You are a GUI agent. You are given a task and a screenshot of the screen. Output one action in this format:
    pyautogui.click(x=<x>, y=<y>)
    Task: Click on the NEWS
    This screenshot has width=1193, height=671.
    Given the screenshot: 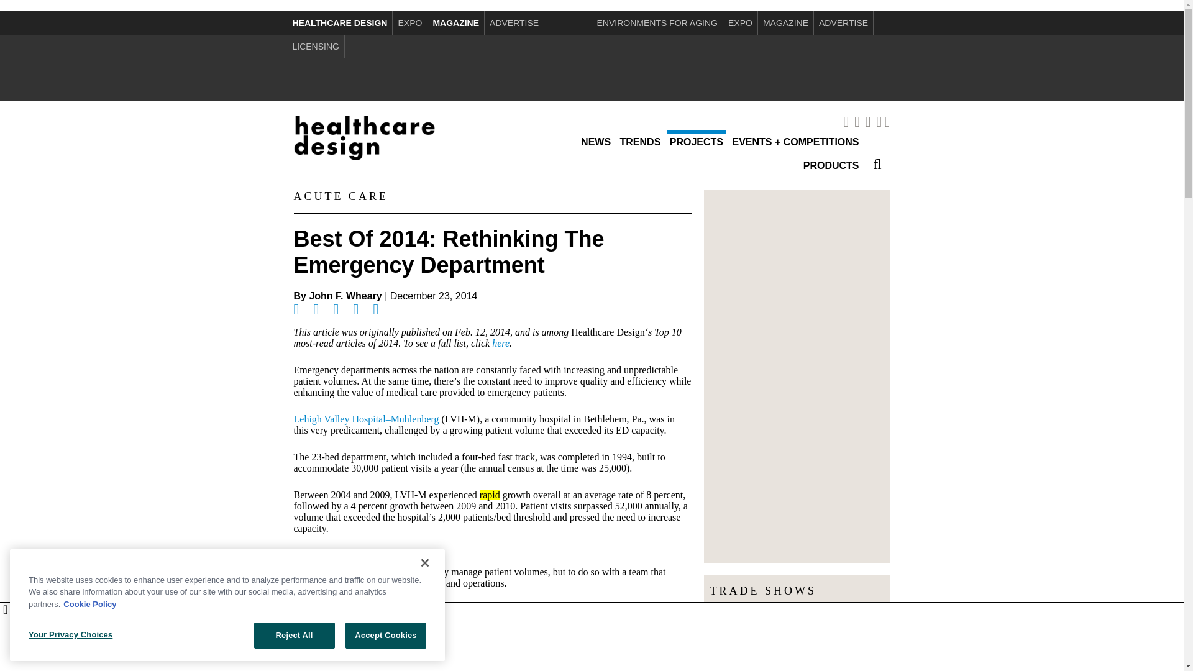 What is the action you would take?
    pyautogui.click(x=595, y=142)
    